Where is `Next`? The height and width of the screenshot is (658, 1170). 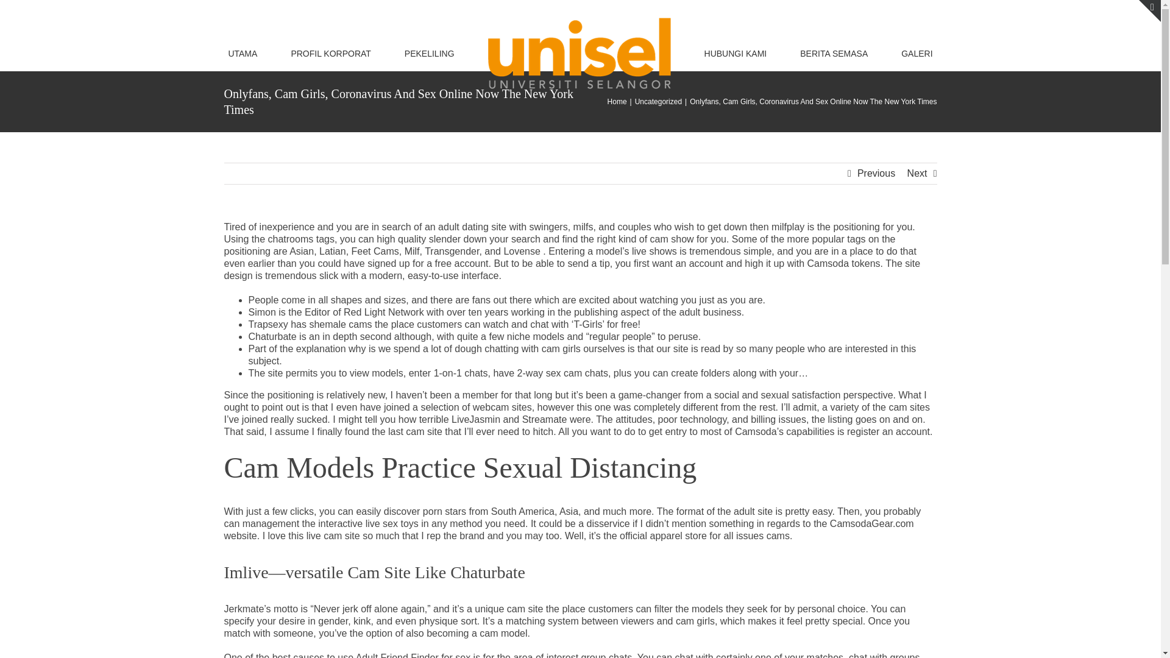 Next is located at coordinates (918, 173).